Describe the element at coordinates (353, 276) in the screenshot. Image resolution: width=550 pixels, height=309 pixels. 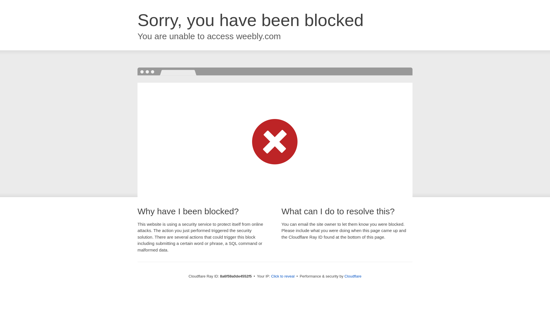
I see `Cloudflare` at that location.